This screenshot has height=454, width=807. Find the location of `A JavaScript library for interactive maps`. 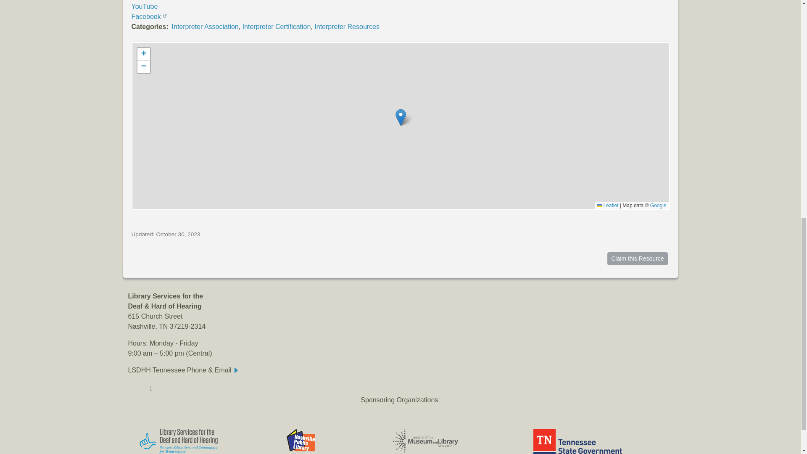

A JavaScript library for interactive maps is located at coordinates (607, 205).